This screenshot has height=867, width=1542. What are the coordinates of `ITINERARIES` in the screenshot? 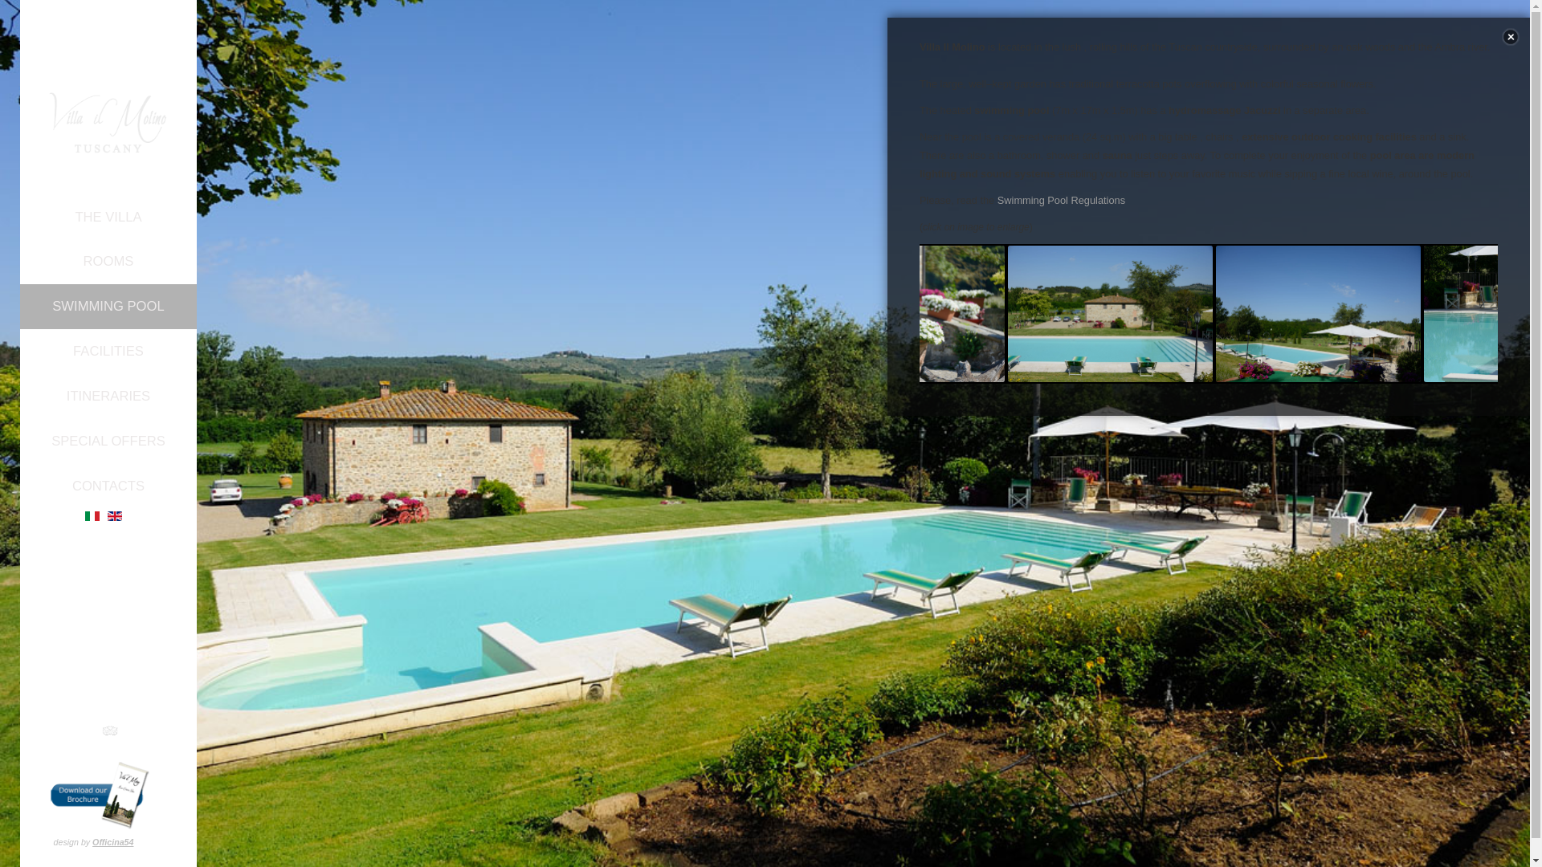 It's located at (108, 396).